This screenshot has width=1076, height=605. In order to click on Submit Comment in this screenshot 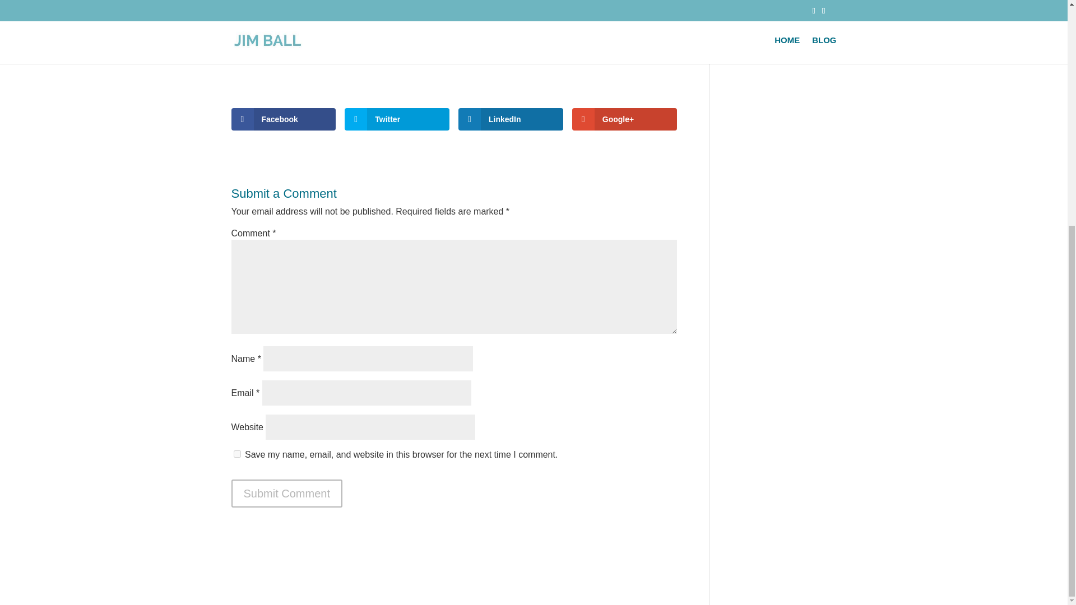, I will do `click(286, 494)`.